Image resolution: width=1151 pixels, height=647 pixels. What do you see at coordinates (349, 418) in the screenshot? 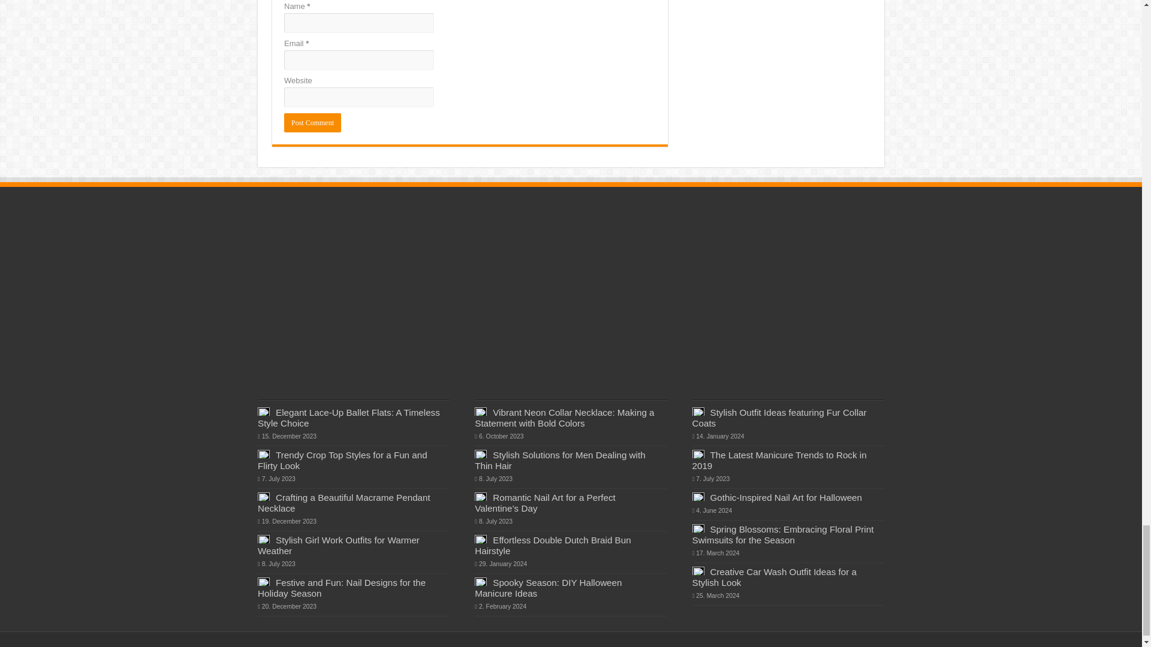
I see `Elegant Lace-Up Ballet Flats: A Timeless Style Choice` at bounding box center [349, 418].